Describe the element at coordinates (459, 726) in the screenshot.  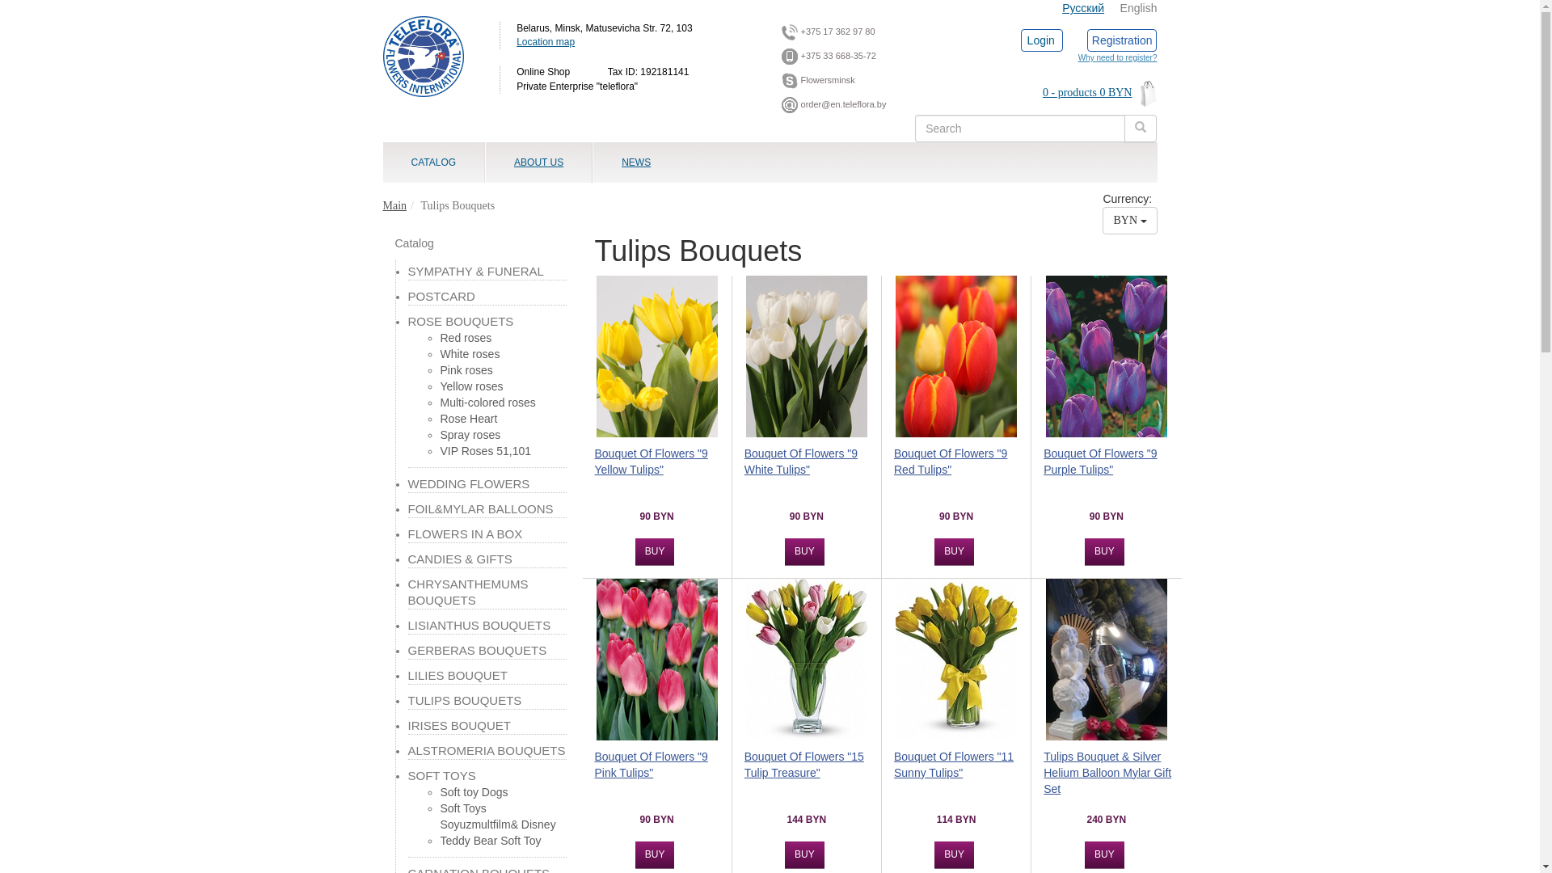
I see `IRISES BOUQUET` at that location.